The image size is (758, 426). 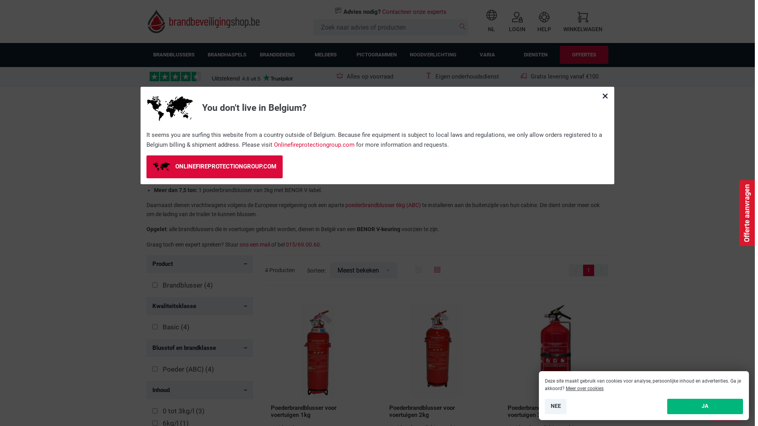 I want to click on Home, so click(x=153, y=102).